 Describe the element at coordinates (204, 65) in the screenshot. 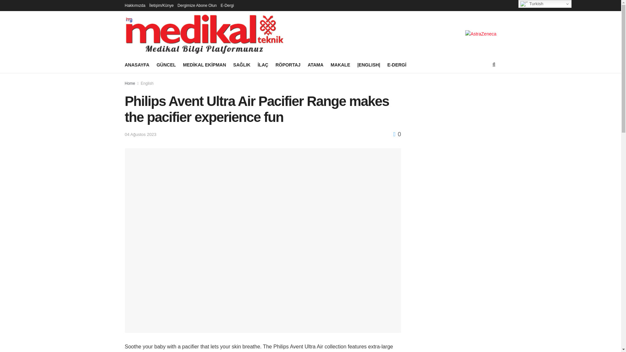

I see `MEDIKAL EKIPMAN` at that location.